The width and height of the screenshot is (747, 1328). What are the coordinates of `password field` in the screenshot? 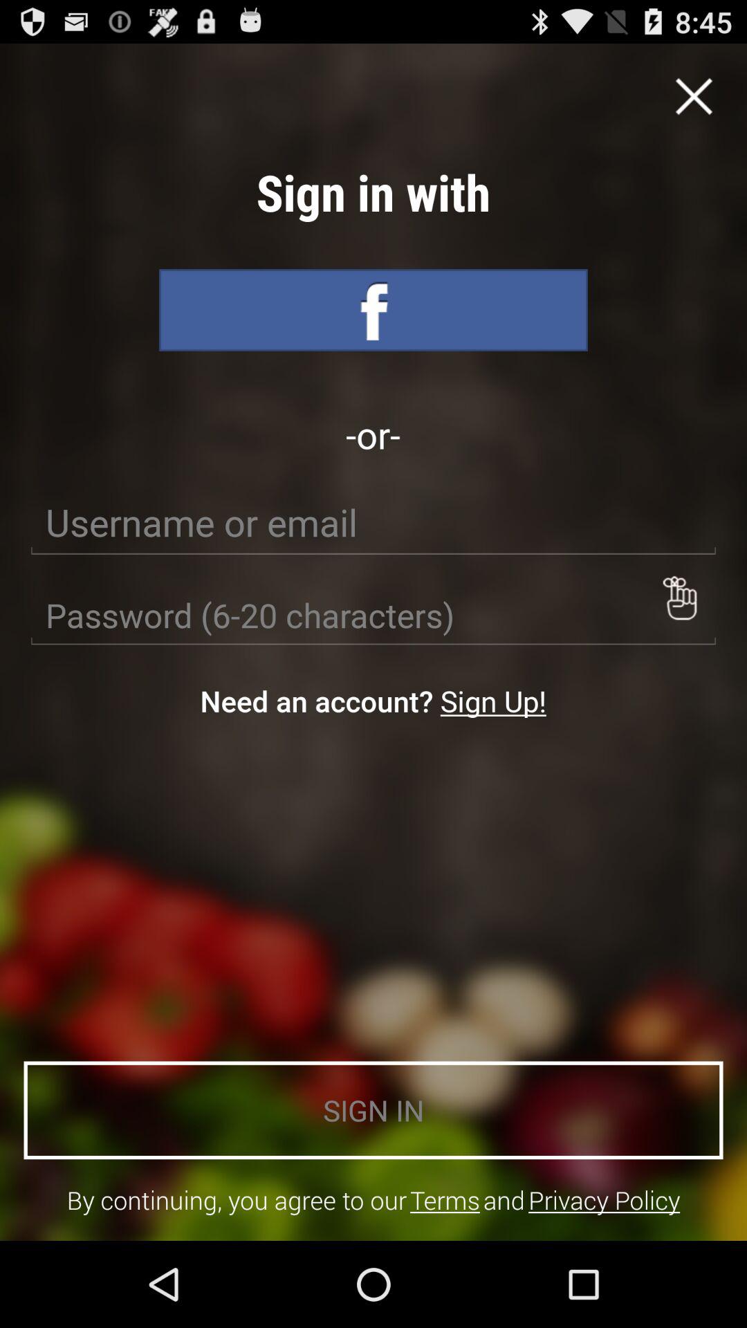 It's located at (373, 616).